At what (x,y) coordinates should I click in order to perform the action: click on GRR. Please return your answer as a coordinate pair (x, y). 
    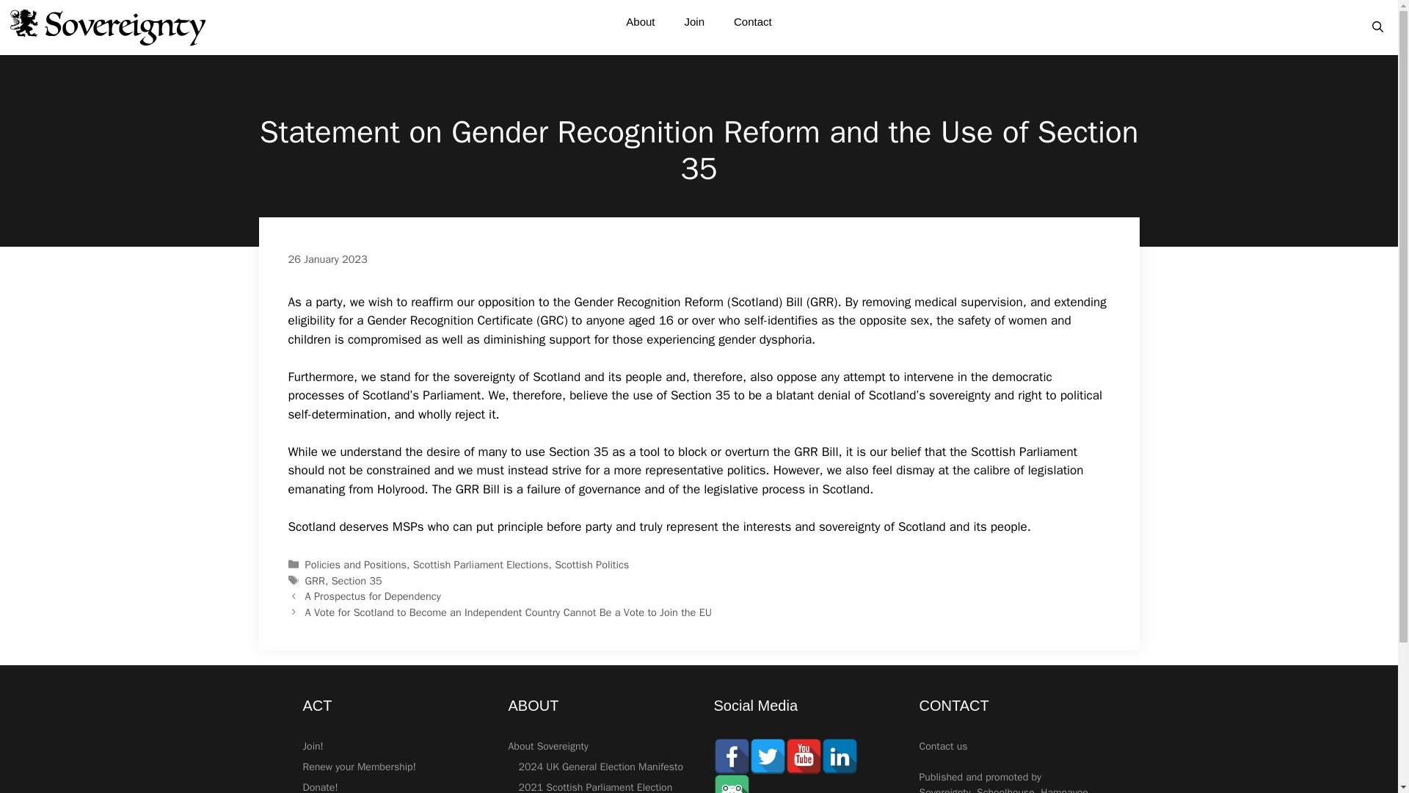
    Looking at the image, I should click on (316, 580).